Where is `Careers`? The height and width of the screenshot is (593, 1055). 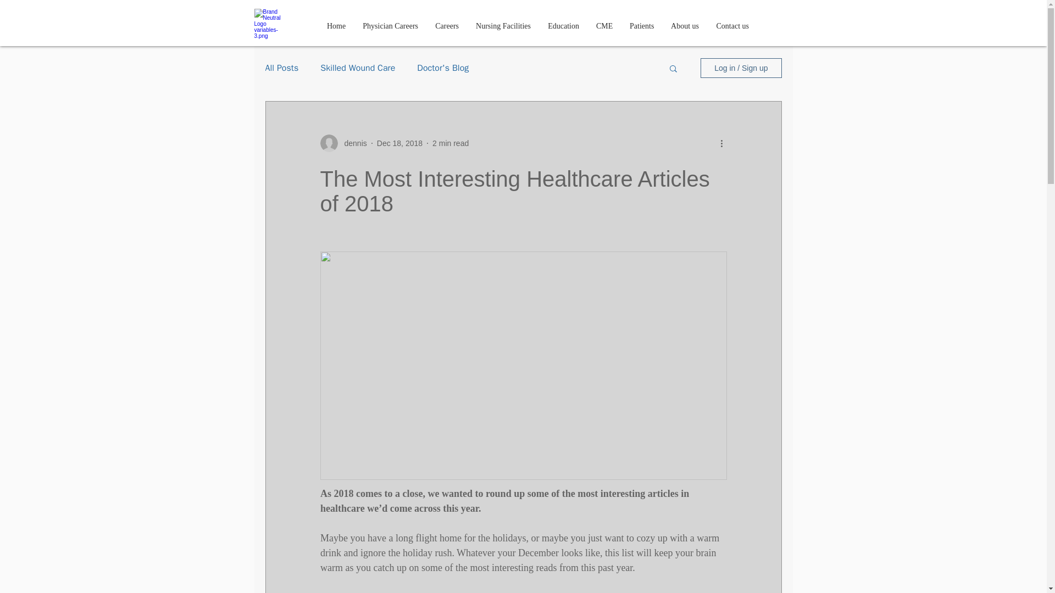
Careers is located at coordinates (447, 26).